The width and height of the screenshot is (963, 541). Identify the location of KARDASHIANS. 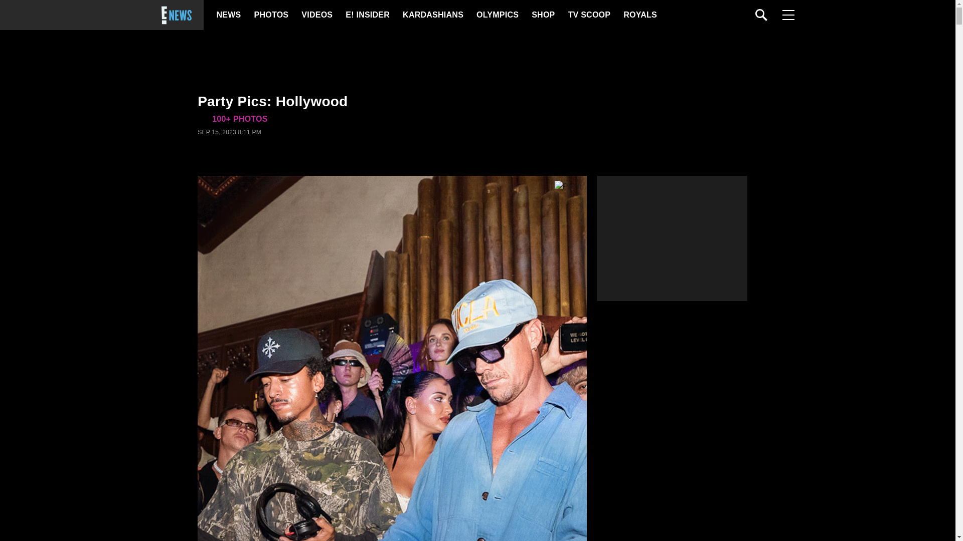
(432, 15).